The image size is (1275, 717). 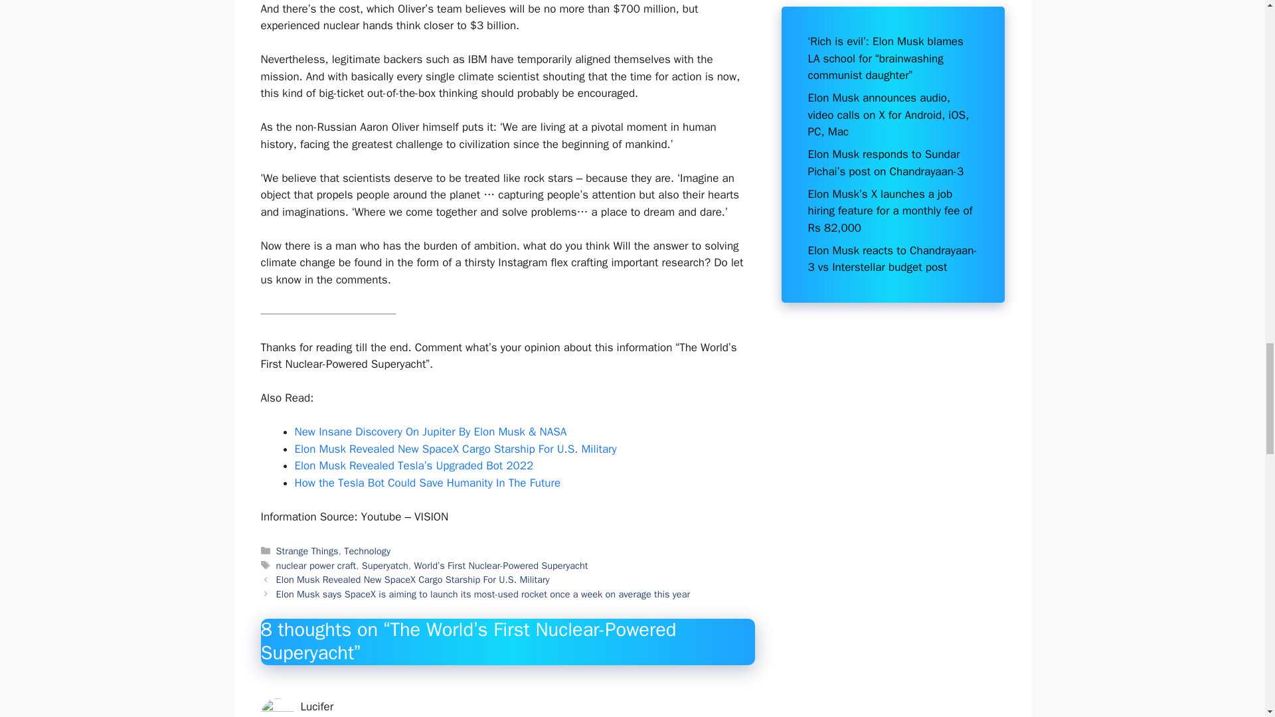 I want to click on October 3, 2021 at 11:04 pm, so click(x=363, y=716).